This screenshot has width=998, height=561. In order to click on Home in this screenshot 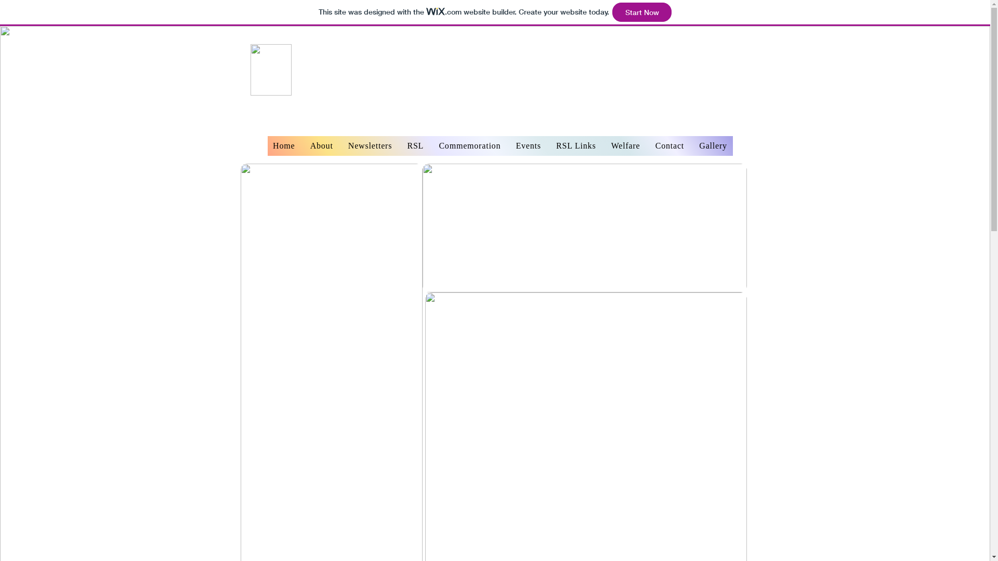, I will do `click(284, 146)`.